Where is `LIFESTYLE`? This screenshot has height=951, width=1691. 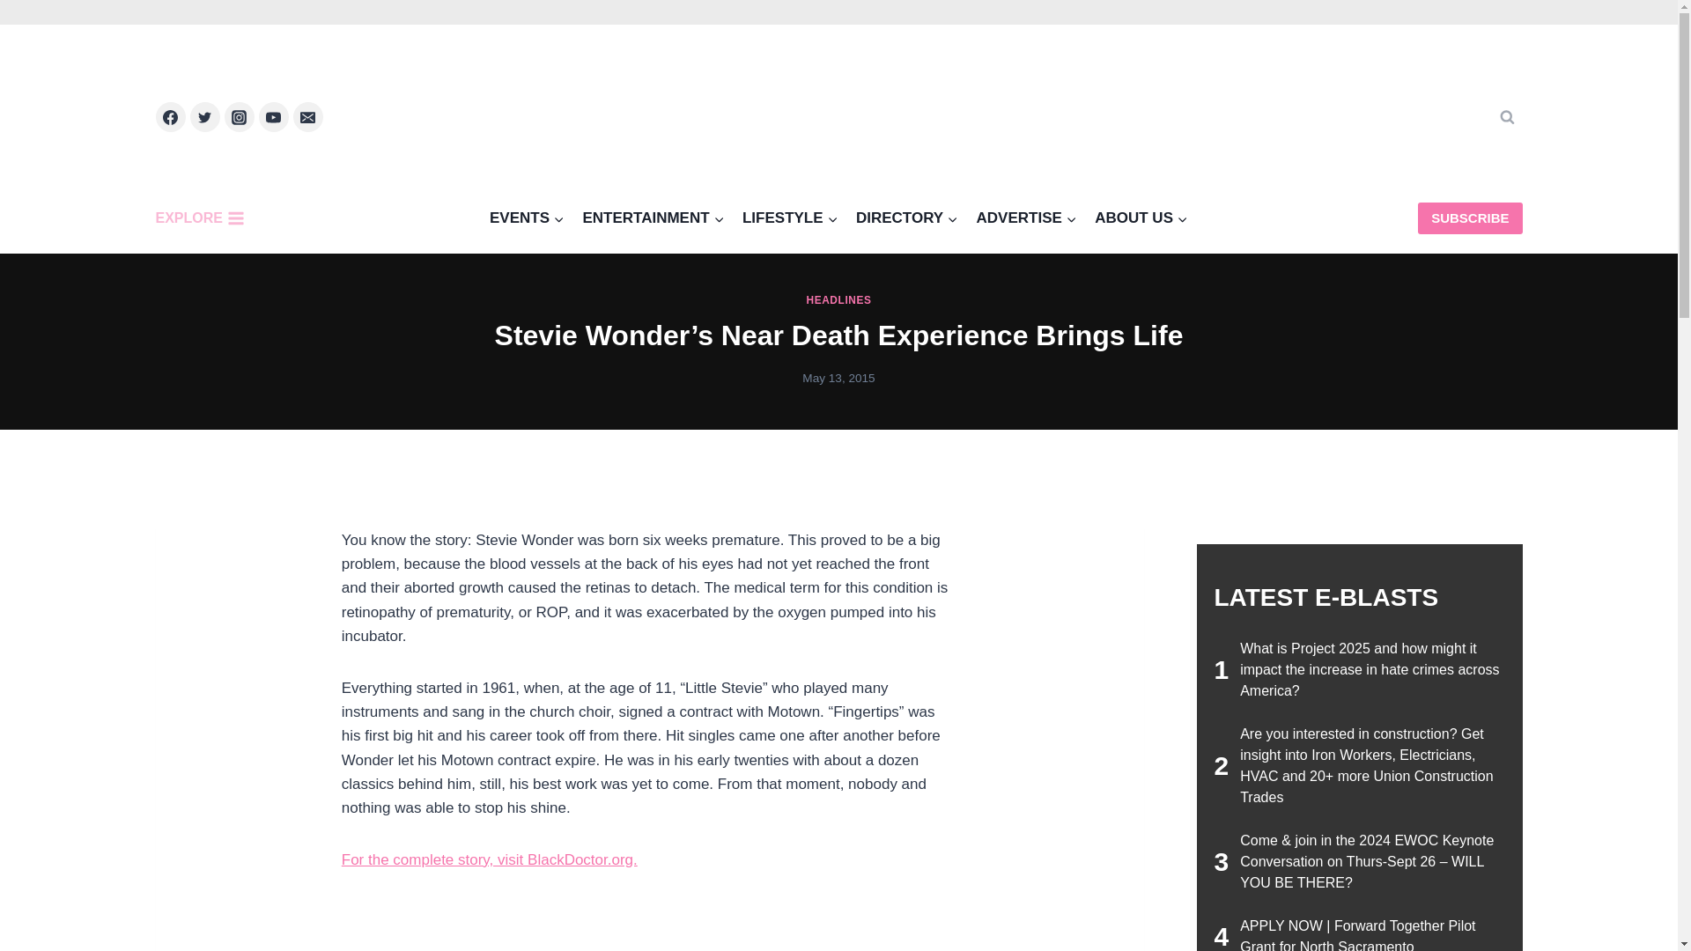 LIFESTYLE is located at coordinates (790, 218).